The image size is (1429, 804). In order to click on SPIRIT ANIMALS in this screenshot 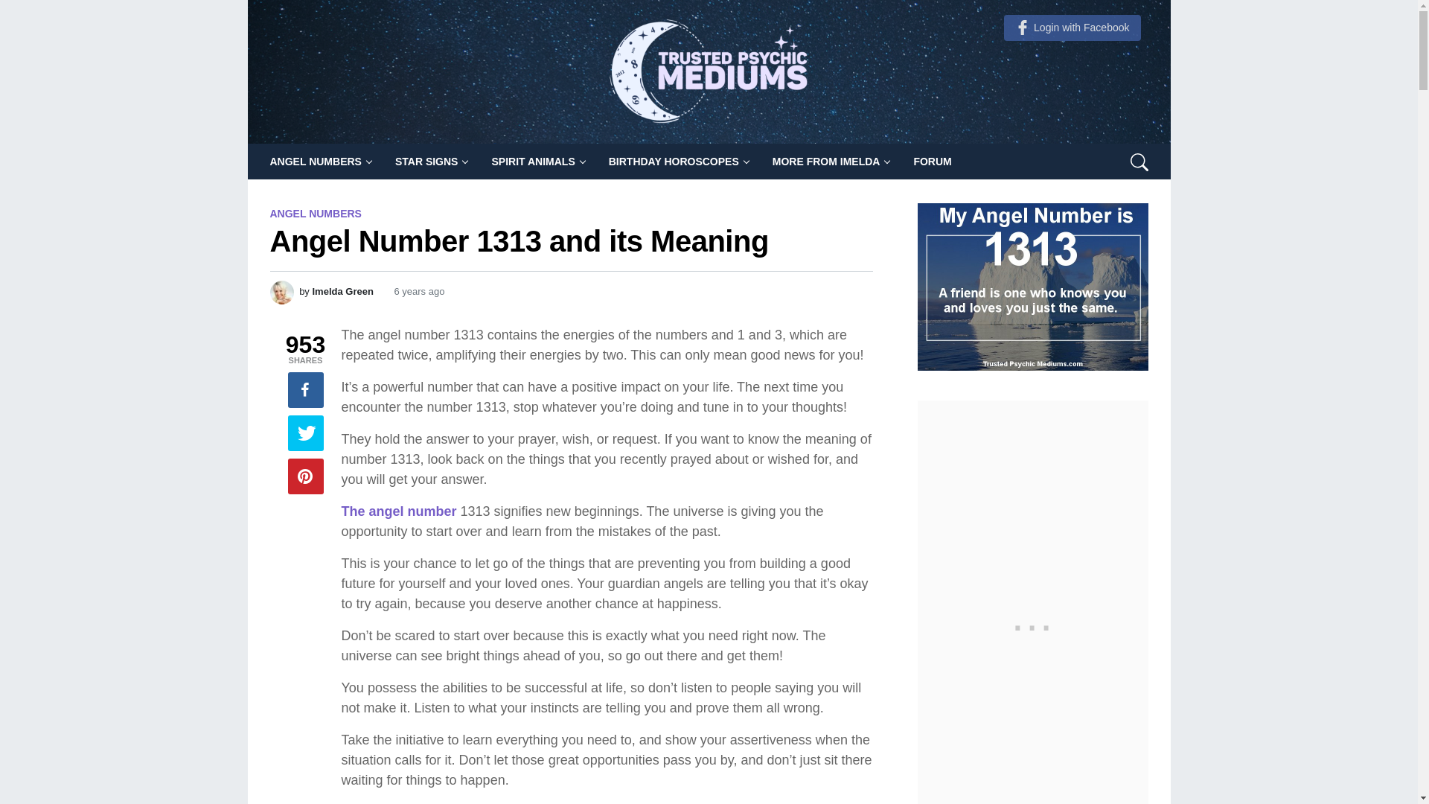, I will do `click(537, 161)`.